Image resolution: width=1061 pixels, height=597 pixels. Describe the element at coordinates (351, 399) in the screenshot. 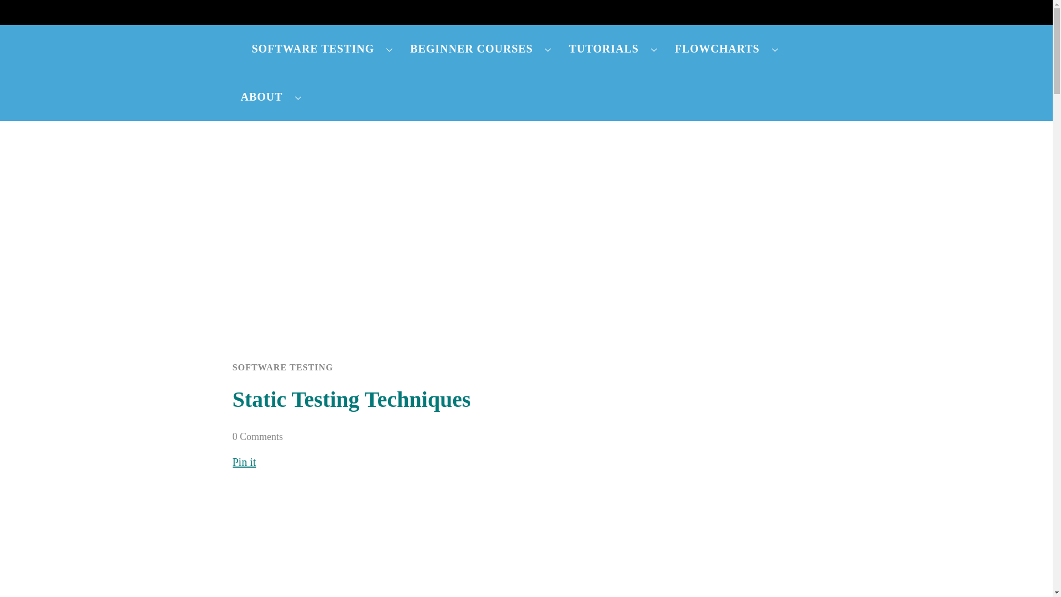

I see `Static Testing Techniques` at that location.